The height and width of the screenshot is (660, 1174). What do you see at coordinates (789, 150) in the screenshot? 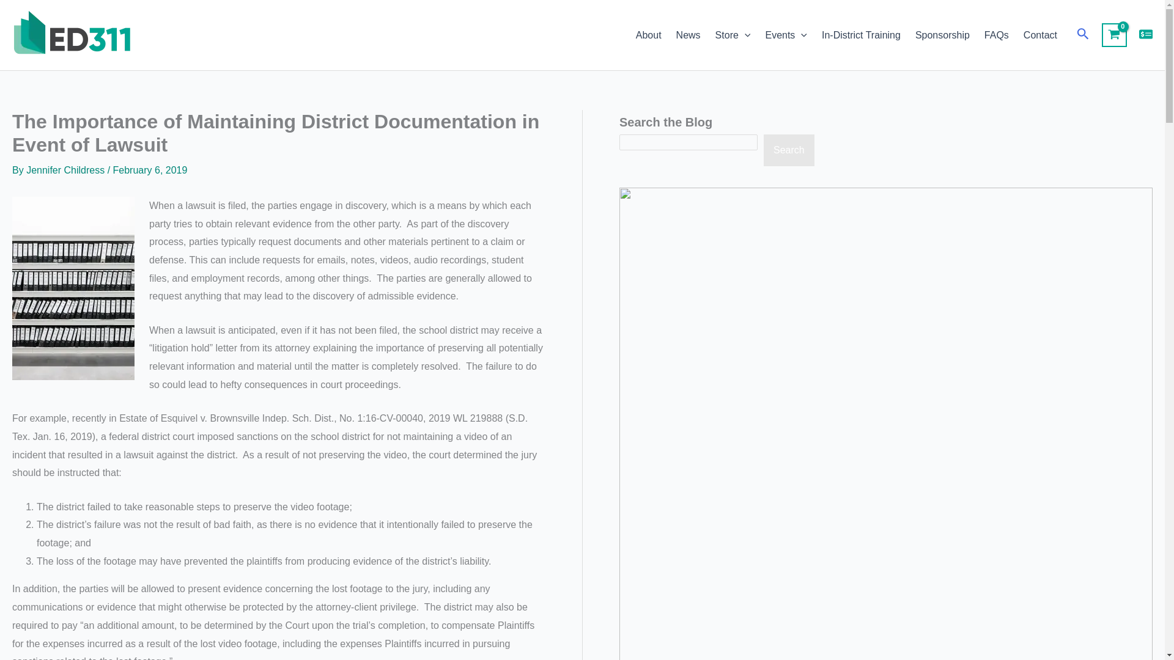
I see `Search` at bounding box center [789, 150].